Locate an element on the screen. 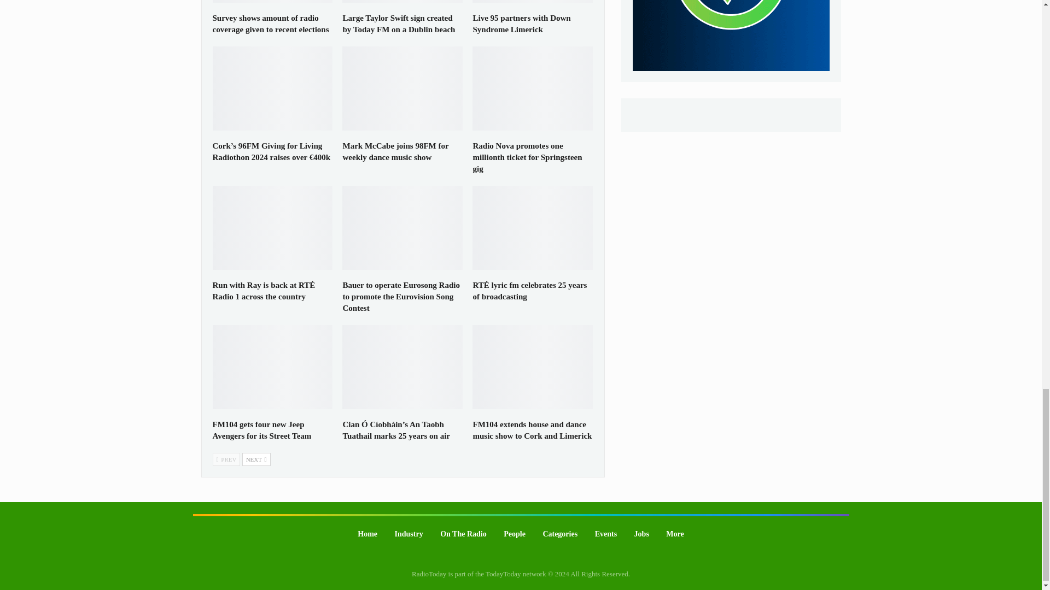  Radio Nova promotes one millionth ticket for Springsteen gig is located at coordinates (527, 157).